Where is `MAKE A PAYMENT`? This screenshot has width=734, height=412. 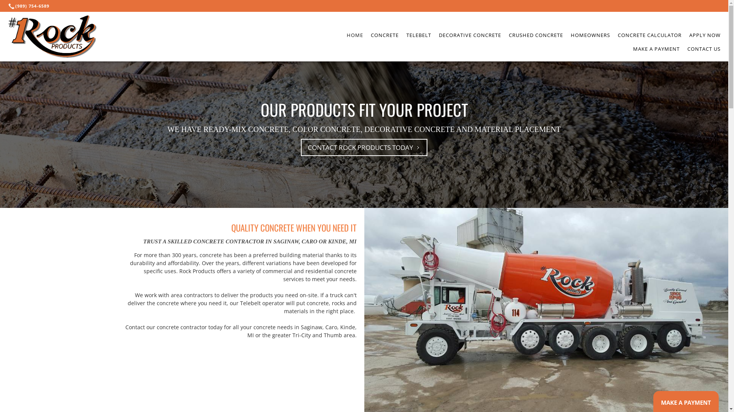 MAKE A PAYMENT is located at coordinates (656, 49).